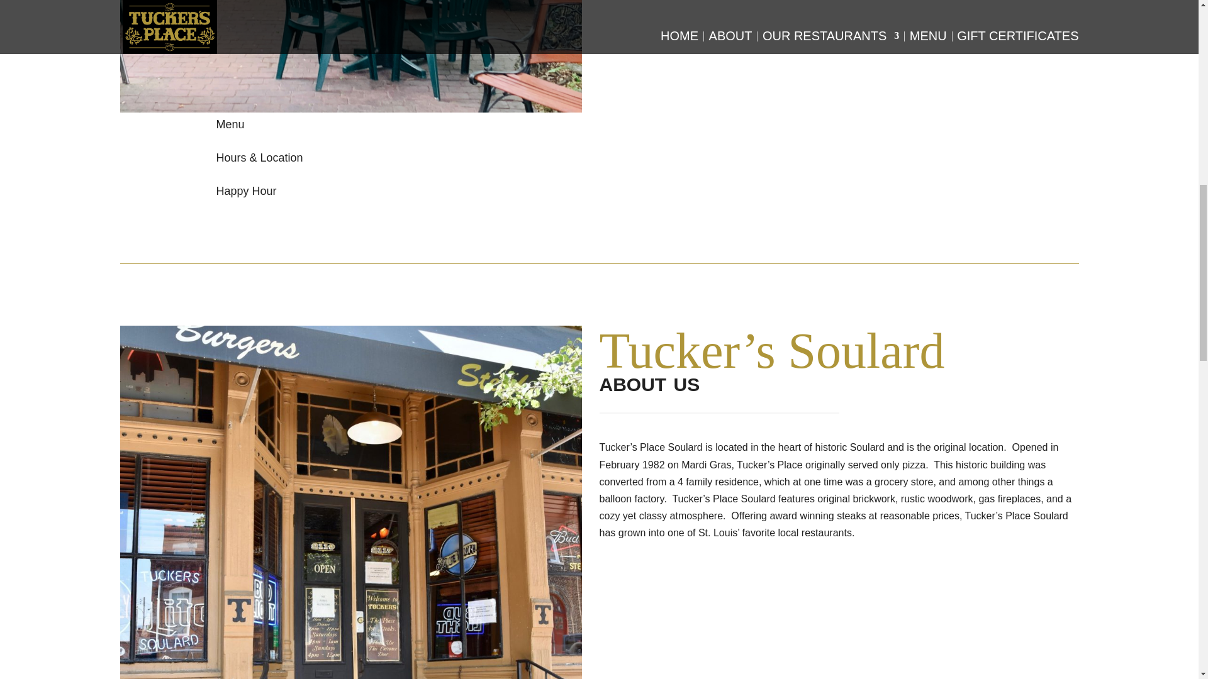  Describe the element at coordinates (350, 56) in the screenshot. I see `TuckersWest` at that location.